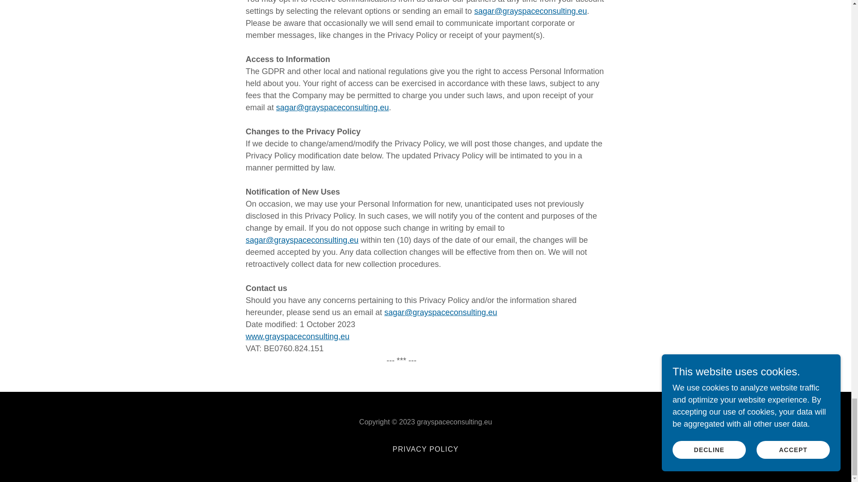  I want to click on www.grayspaceconsulting.eu, so click(297, 337).